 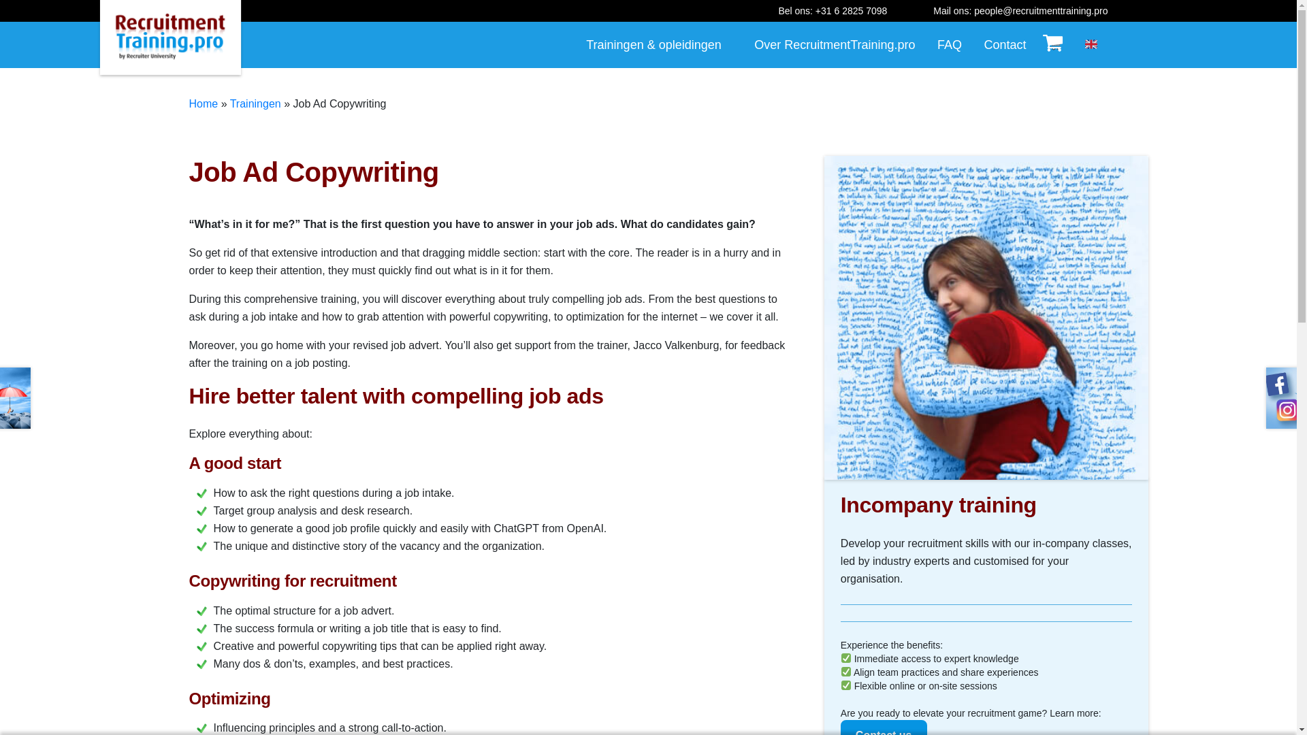 What do you see at coordinates (835, 45) in the screenshot?
I see `Over RecruitmentTraining.pro` at bounding box center [835, 45].